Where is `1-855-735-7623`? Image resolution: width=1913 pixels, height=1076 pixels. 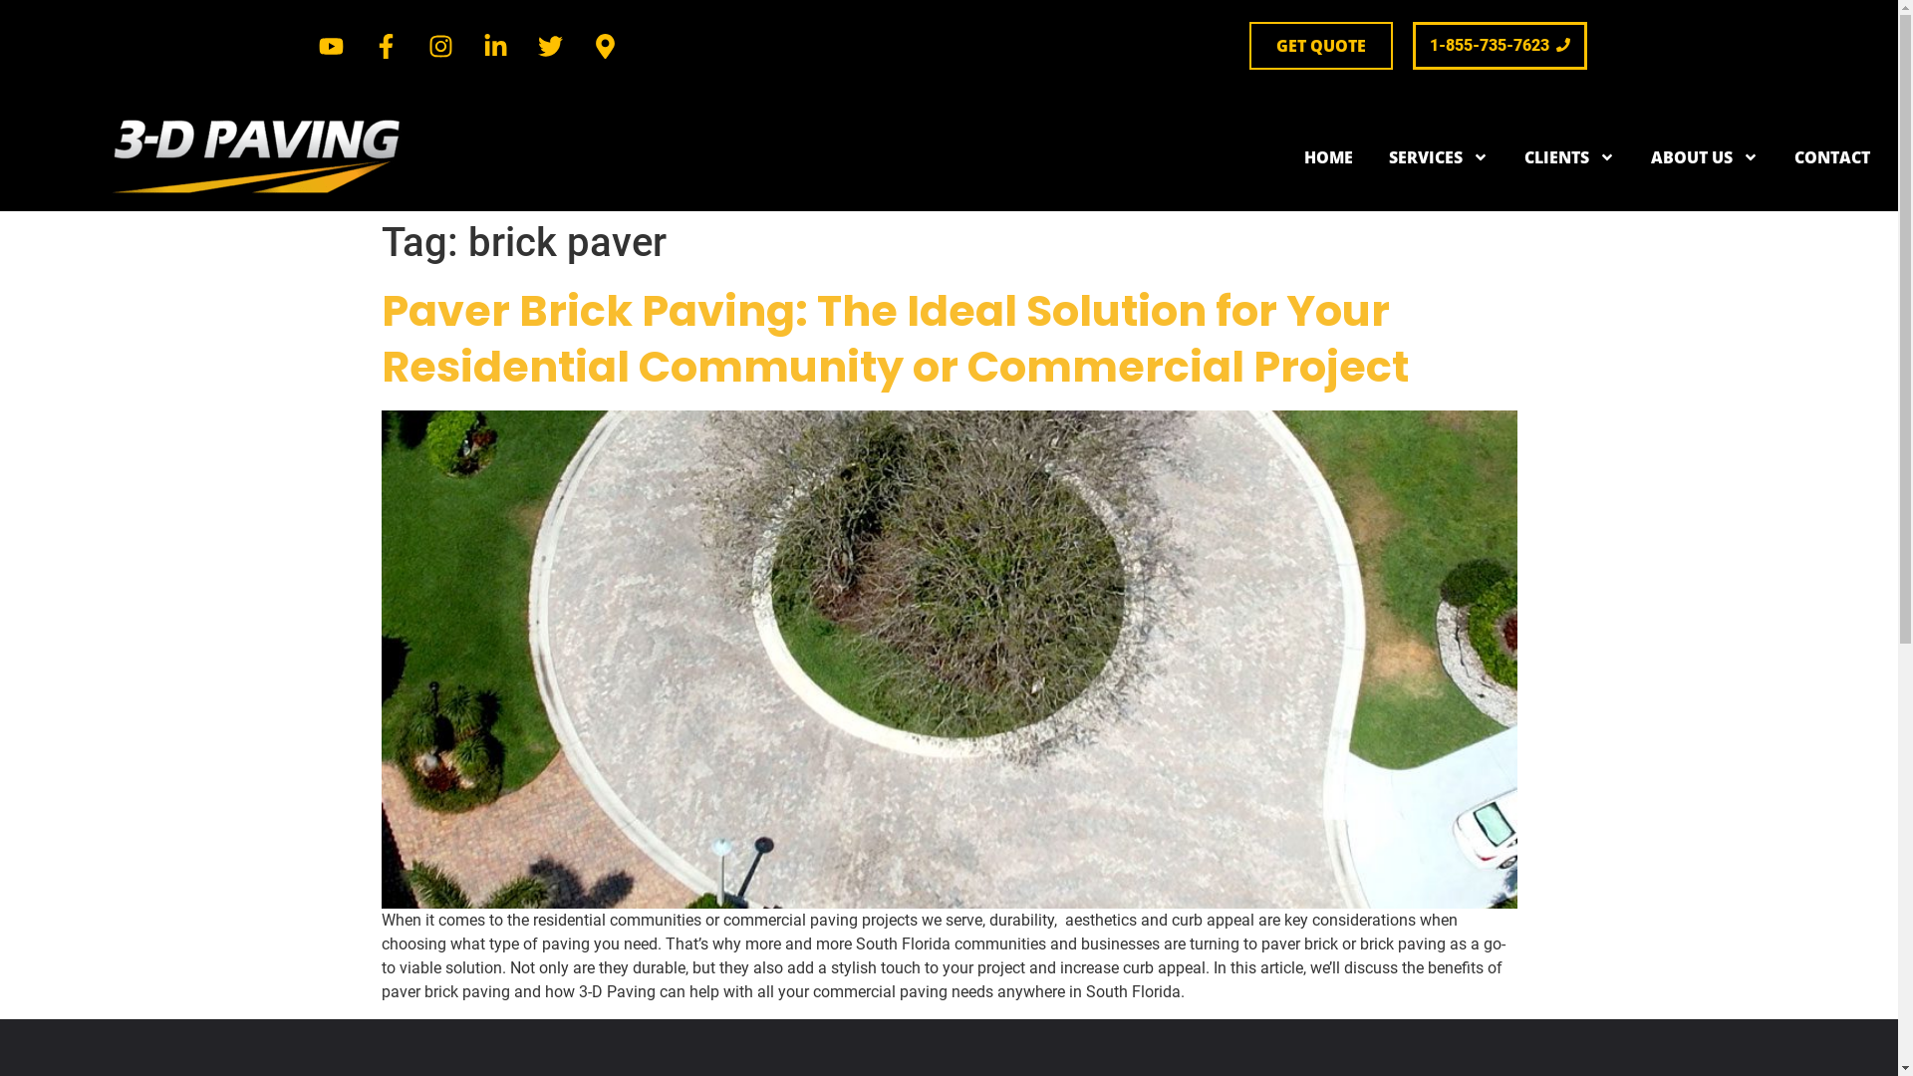 1-855-735-7623 is located at coordinates (1501, 46).